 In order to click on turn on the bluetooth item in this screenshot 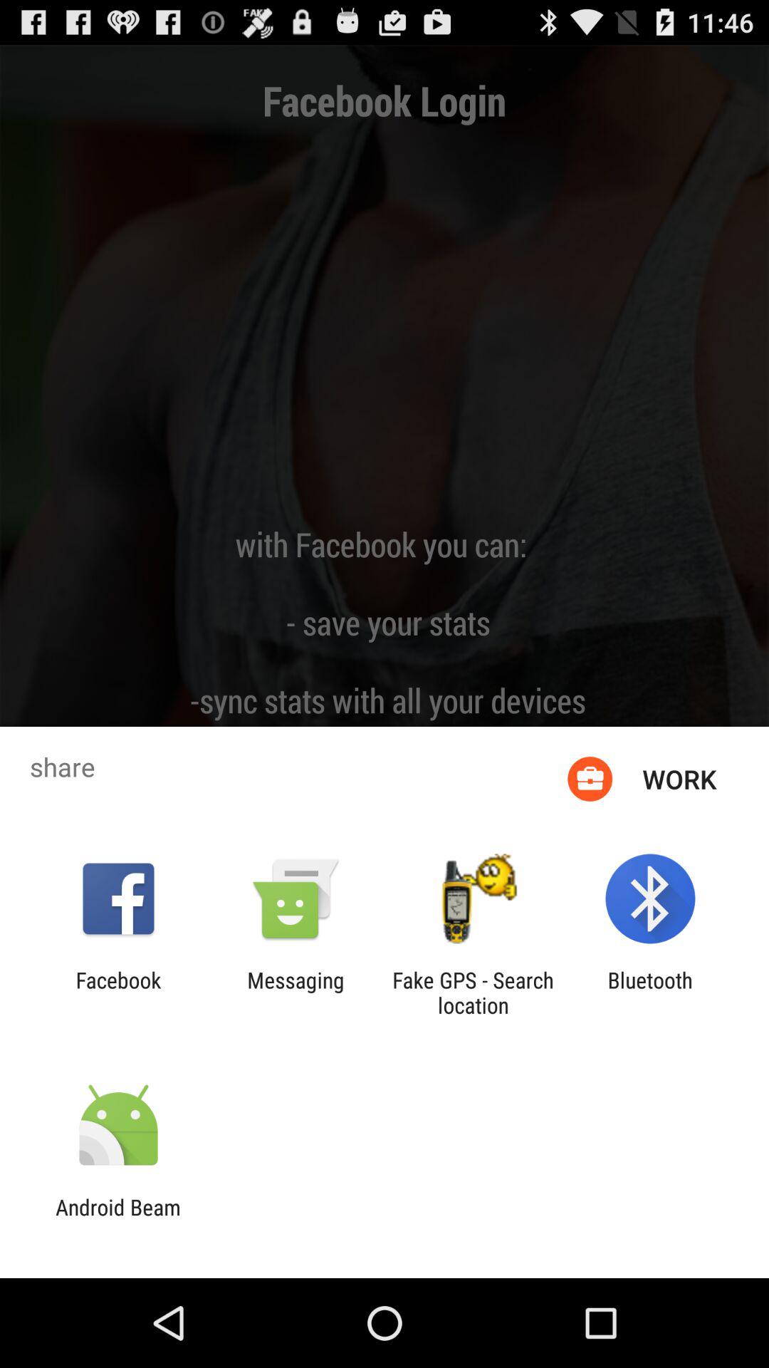, I will do `click(649, 993)`.